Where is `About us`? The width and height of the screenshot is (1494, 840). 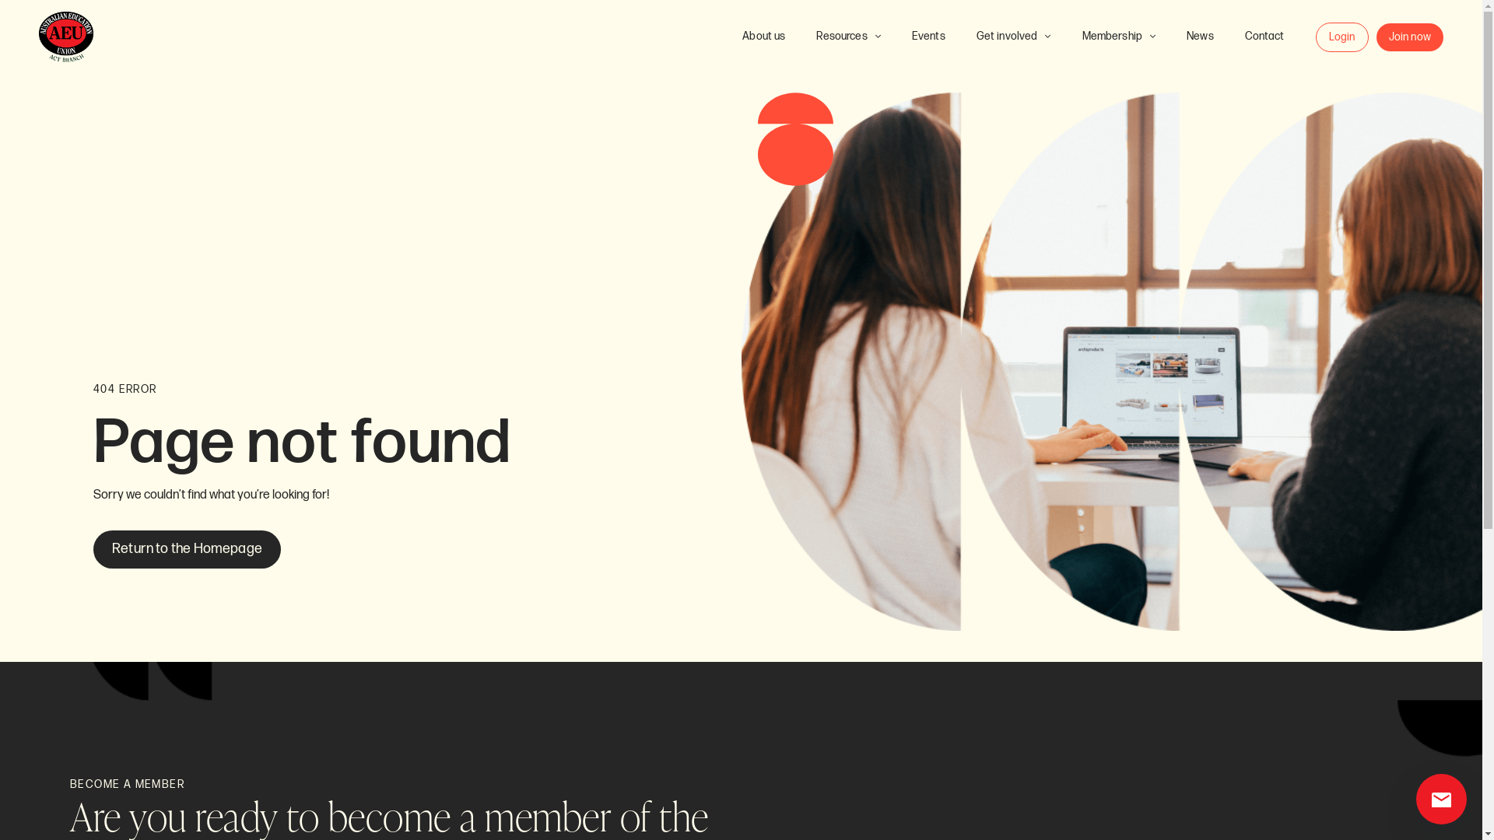
About us is located at coordinates (764, 37).